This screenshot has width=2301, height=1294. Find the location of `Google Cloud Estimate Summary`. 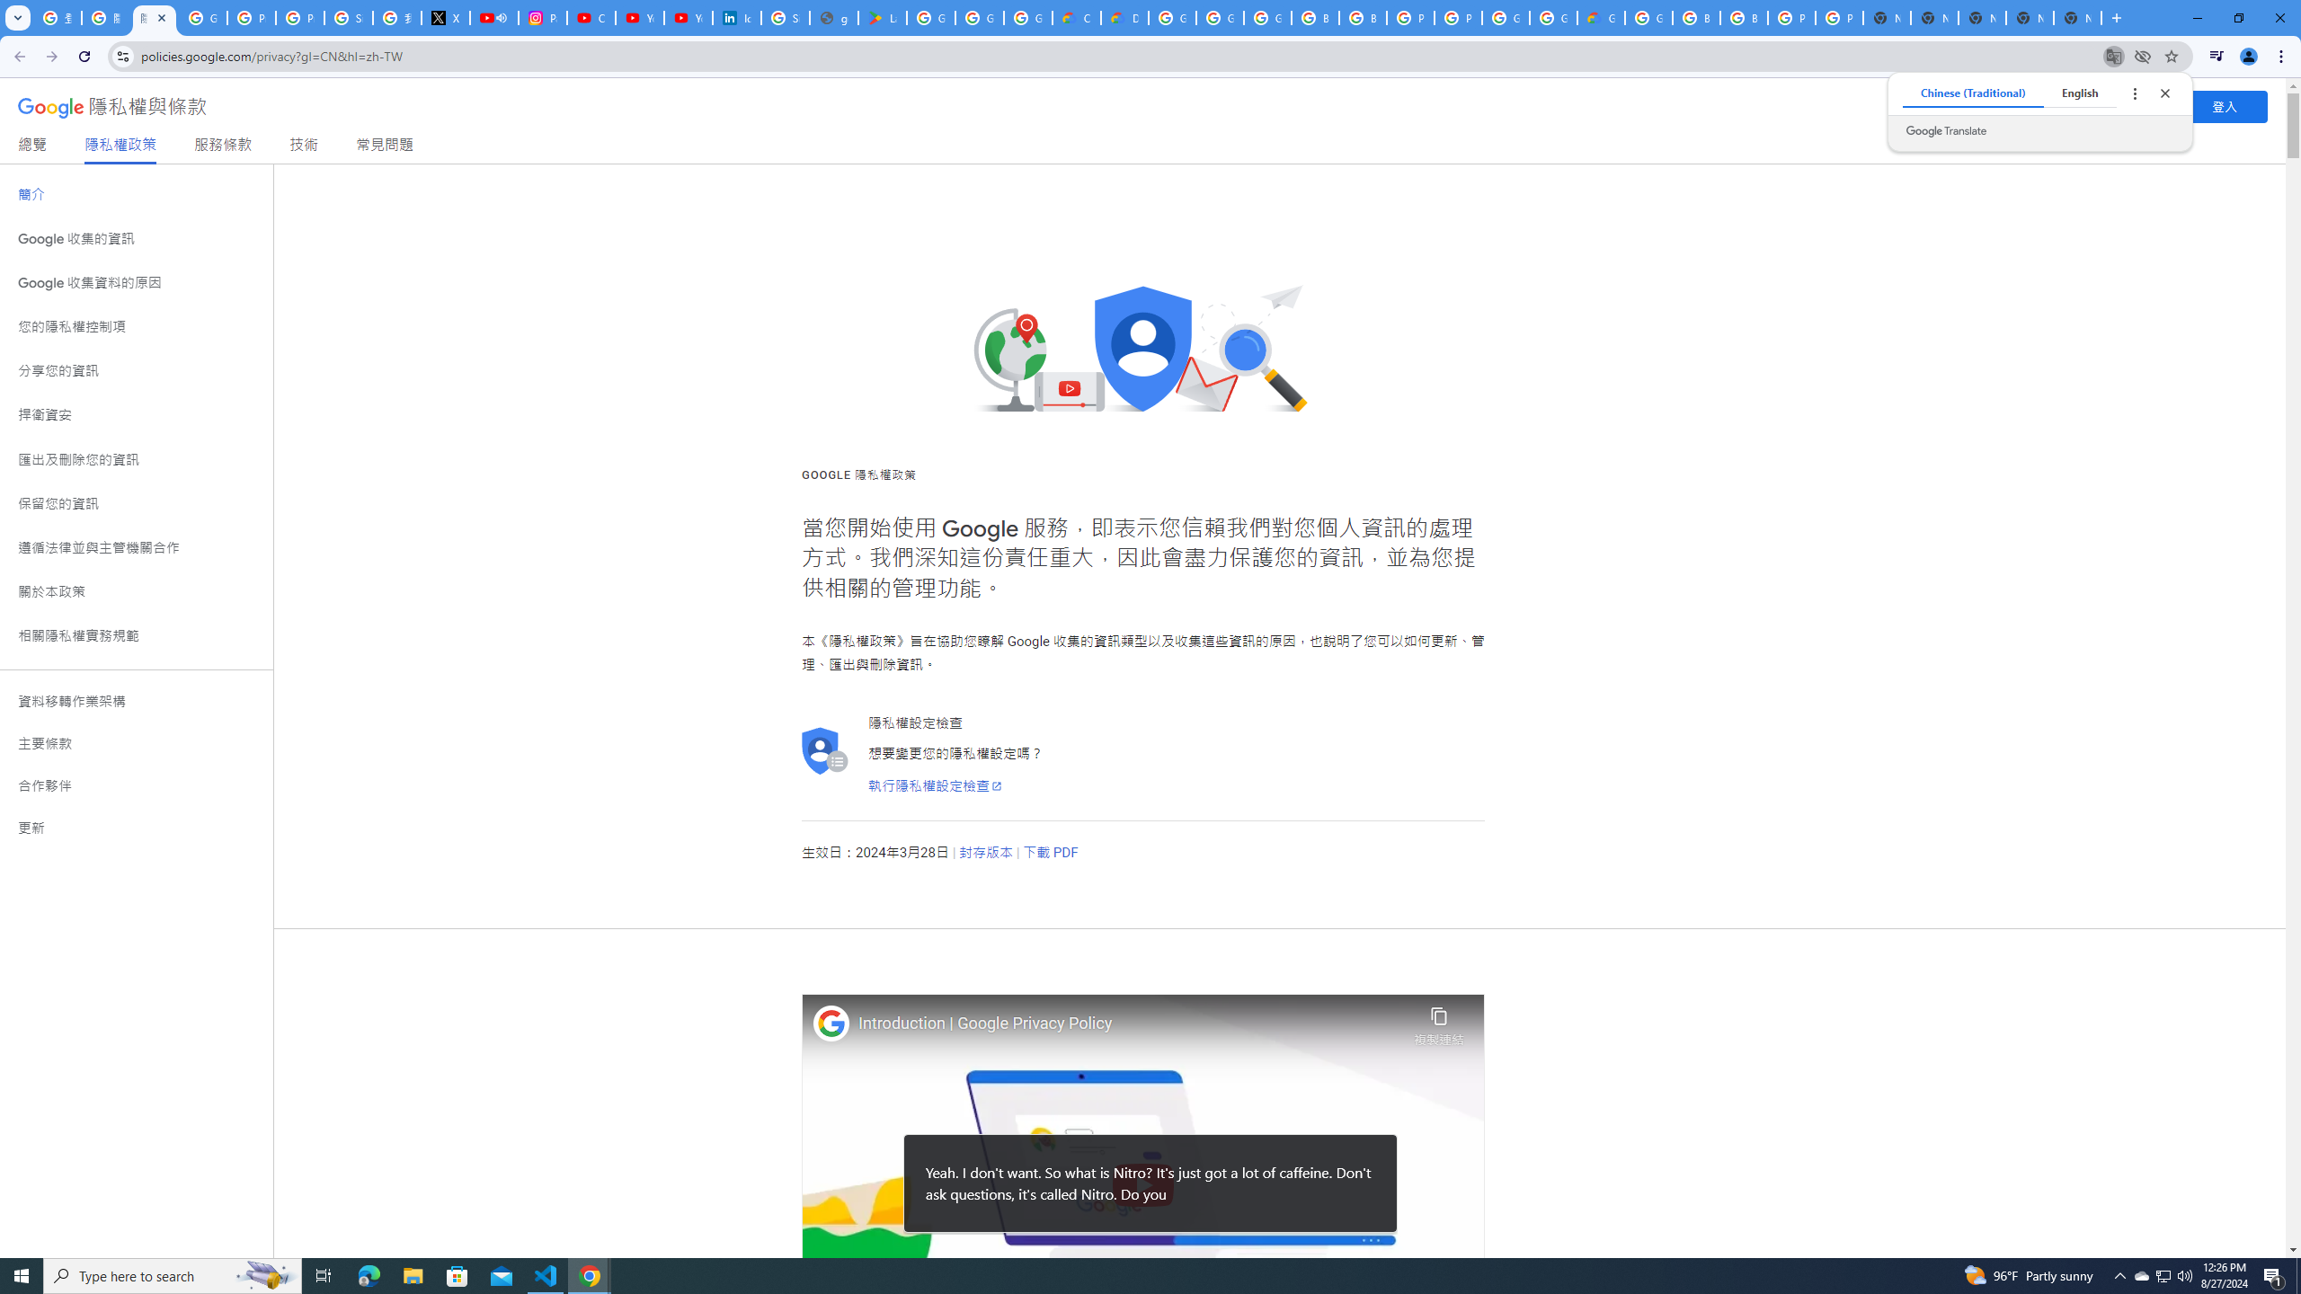

Google Cloud Estimate Summary is located at coordinates (1601, 18).